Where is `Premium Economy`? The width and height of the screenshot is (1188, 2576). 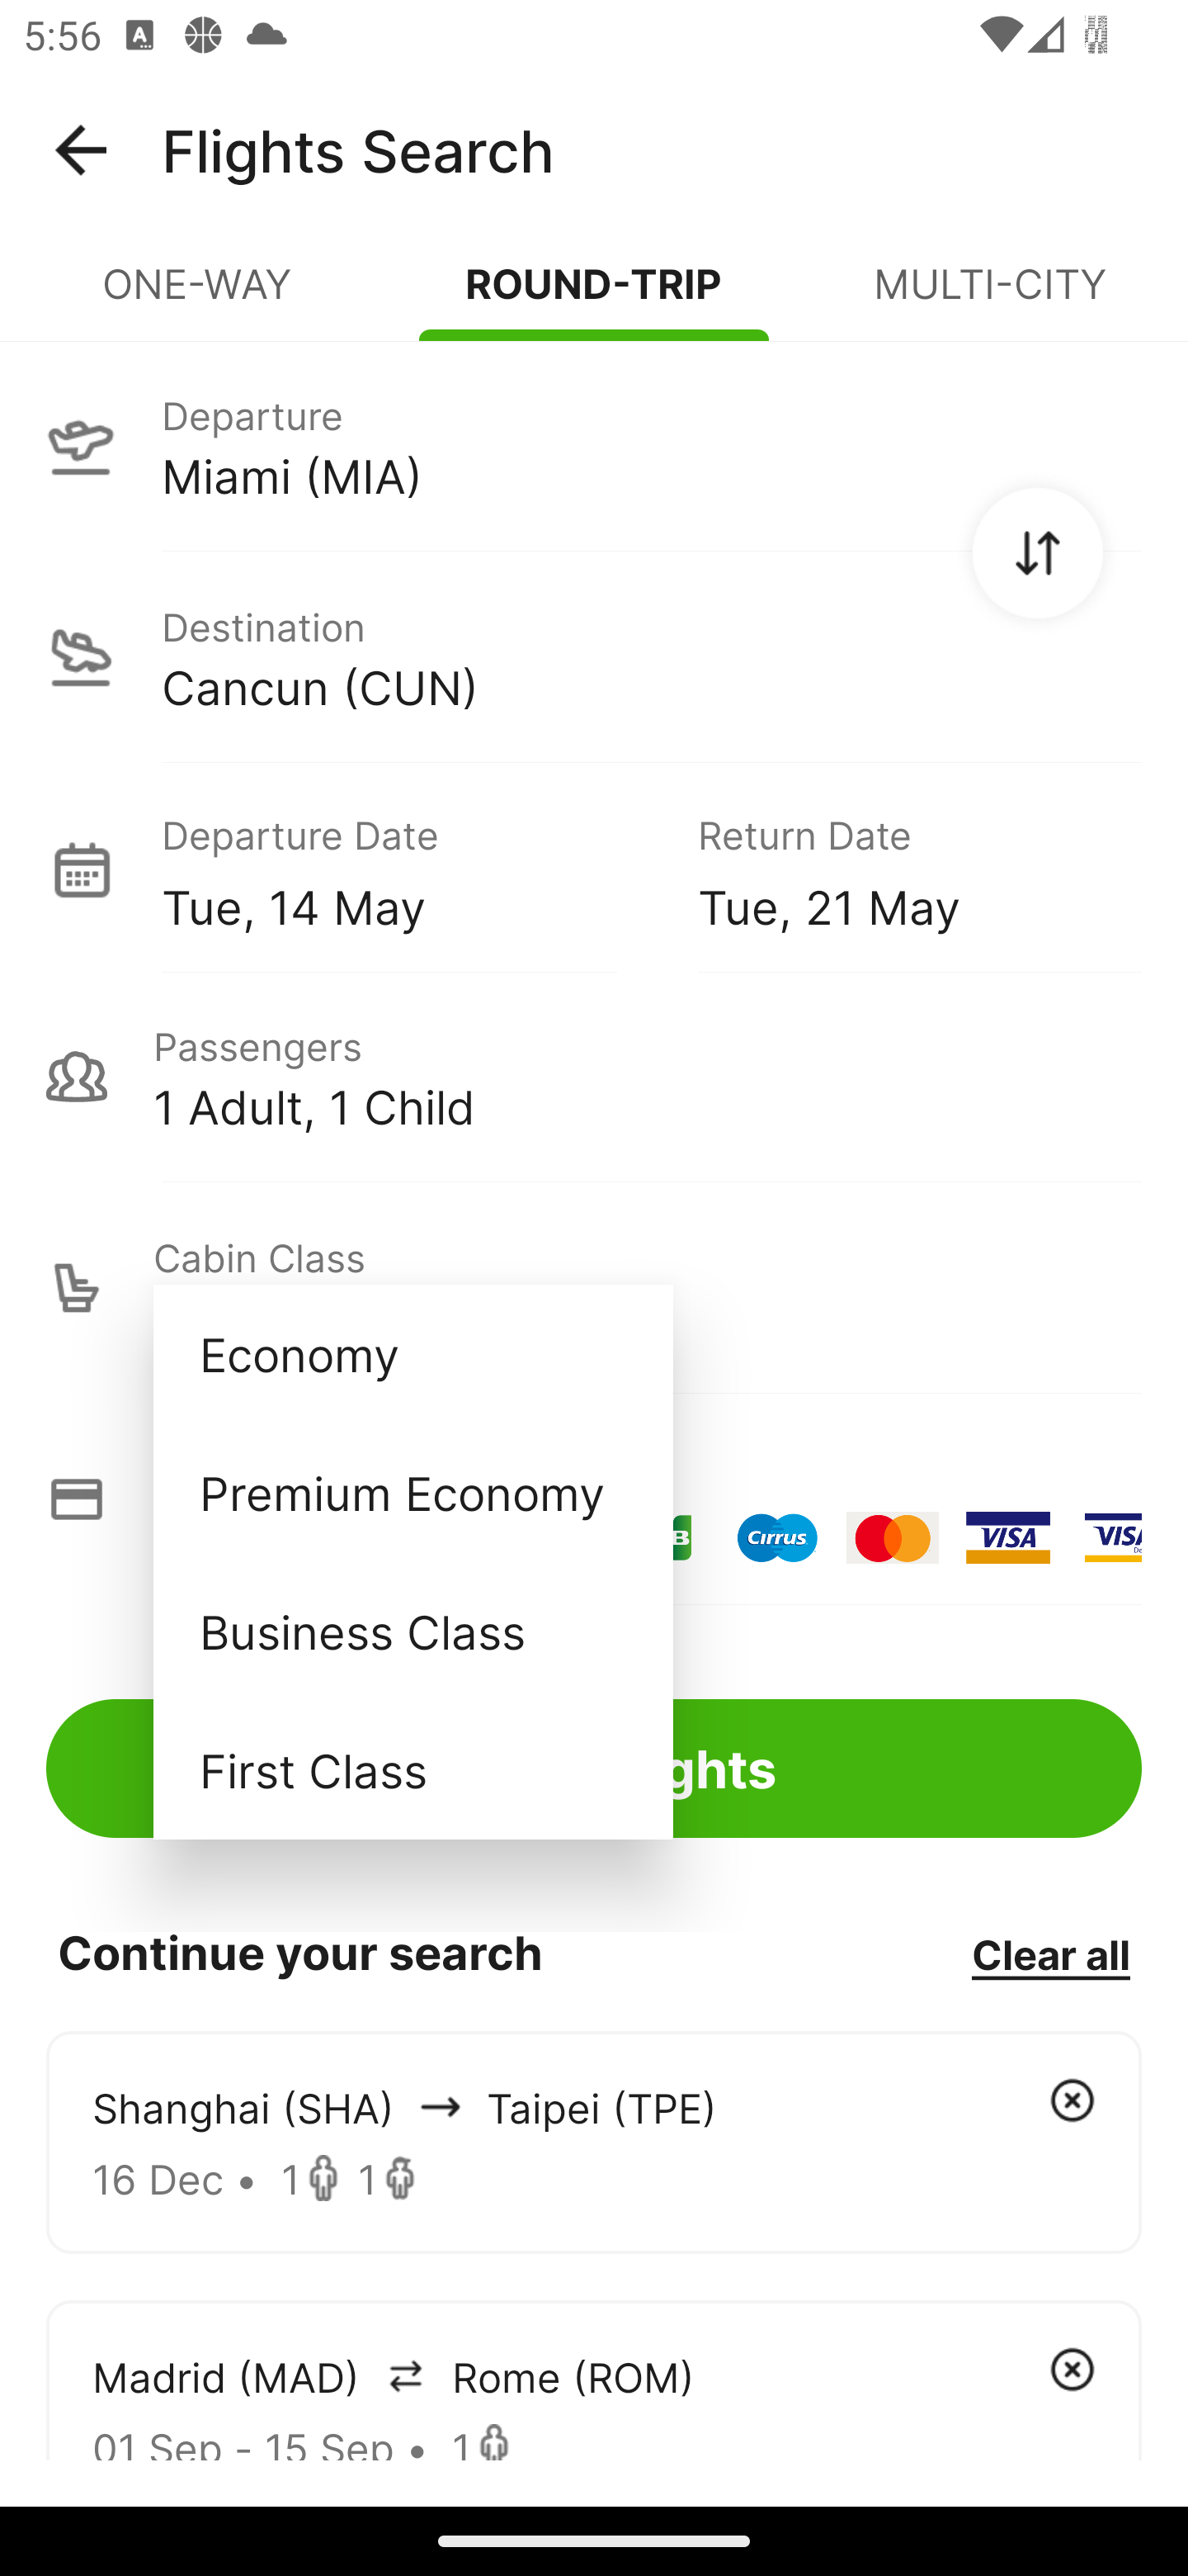
Premium Economy is located at coordinates (412, 1493).